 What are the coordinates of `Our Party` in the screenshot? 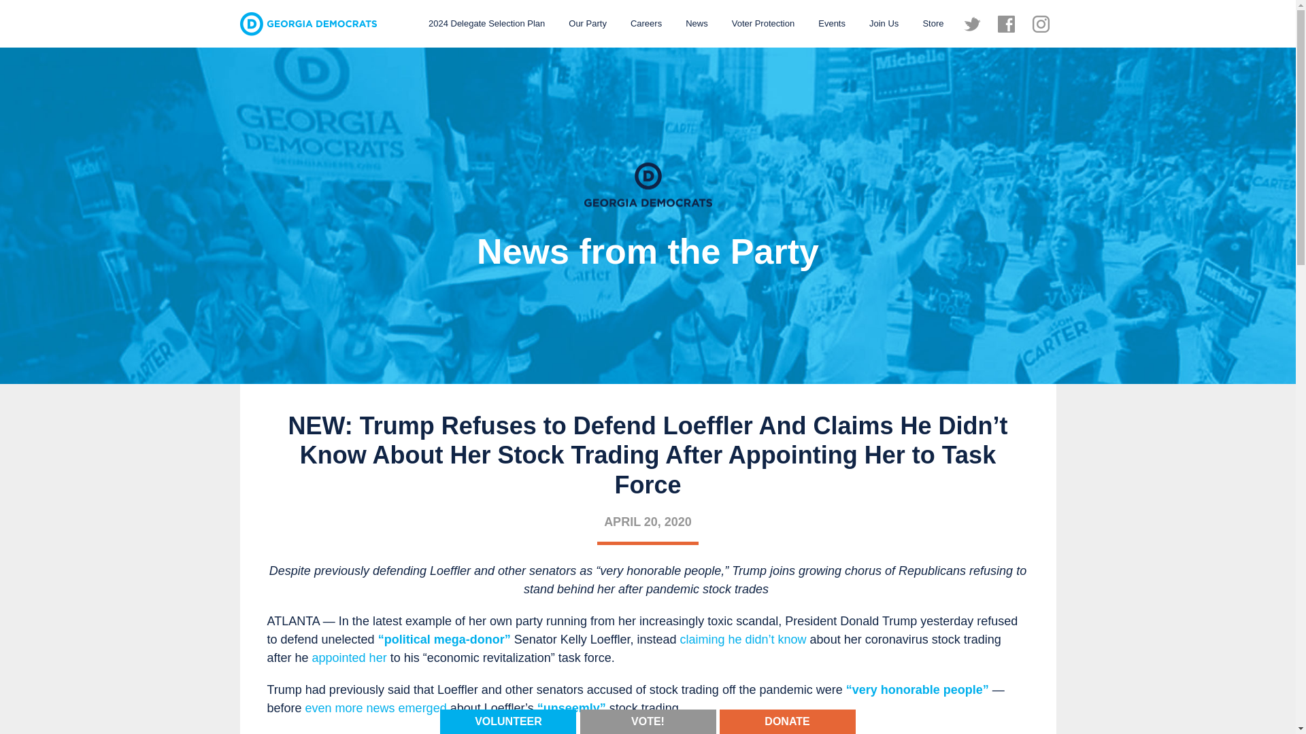 It's located at (588, 23).